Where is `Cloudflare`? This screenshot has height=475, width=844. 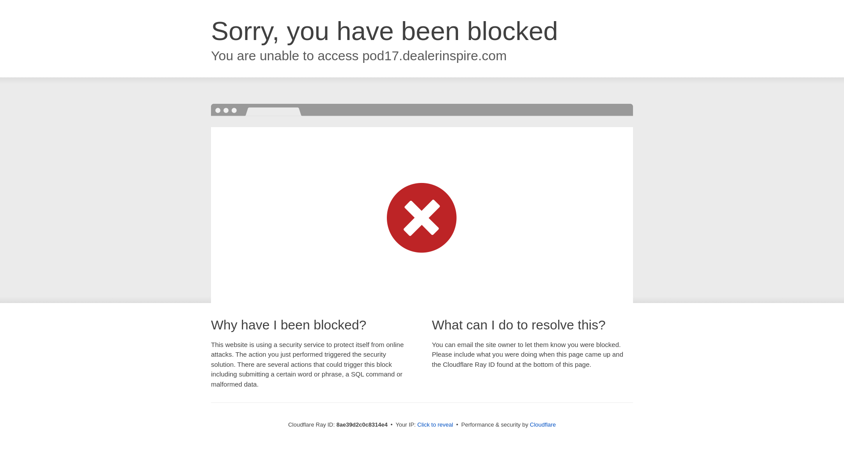
Cloudflare is located at coordinates (541, 424).